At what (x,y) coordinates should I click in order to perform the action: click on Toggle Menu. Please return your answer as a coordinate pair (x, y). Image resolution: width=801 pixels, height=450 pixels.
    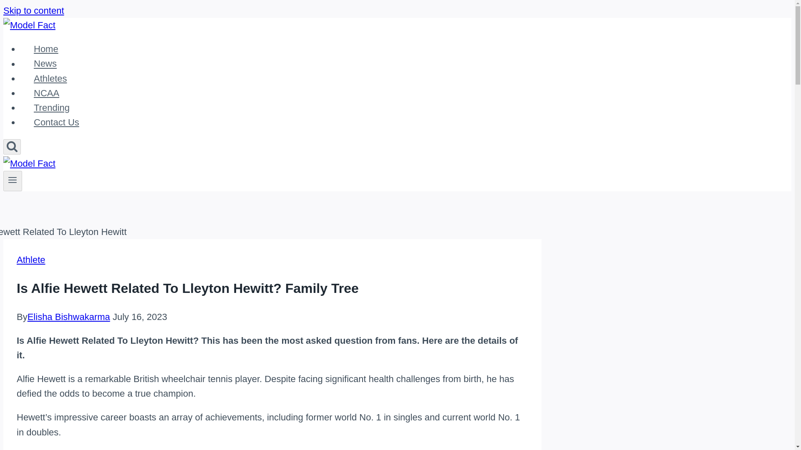
    Looking at the image, I should click on (13, 180).